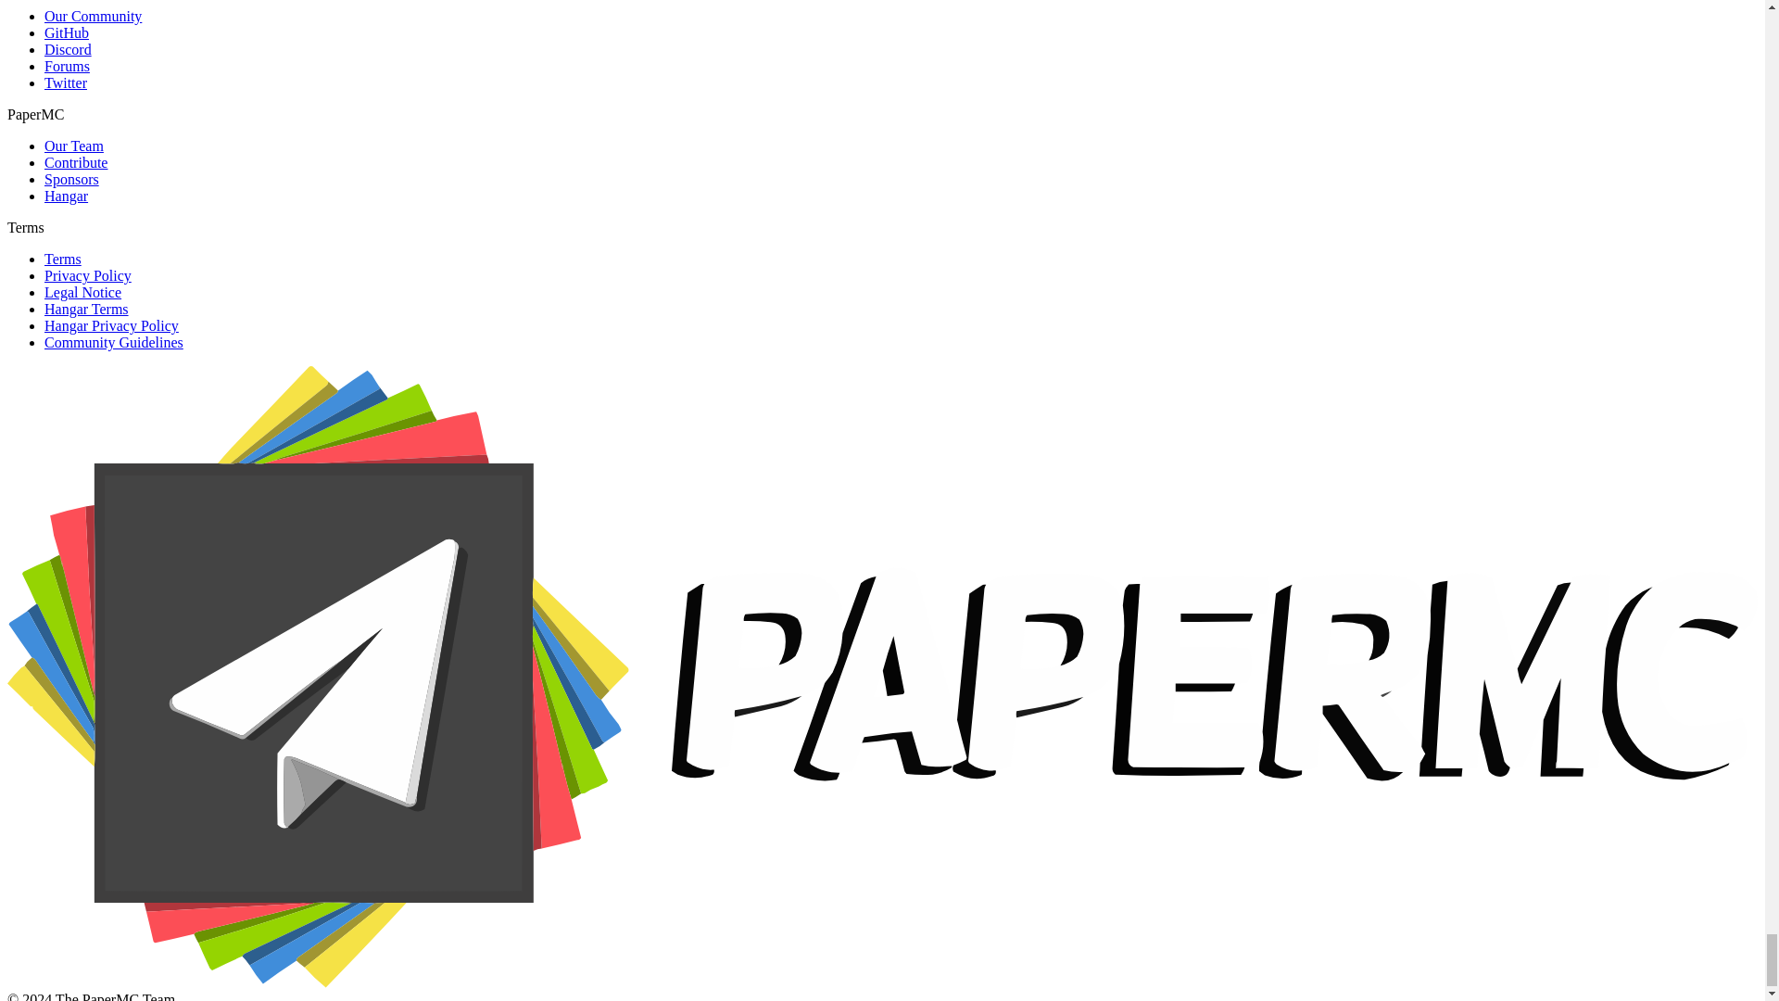 The height and width of the screenshot is (1001, 1779). Describe the element at coordinates (66, 196) in the screenshot. I see `Hangar` at that location.